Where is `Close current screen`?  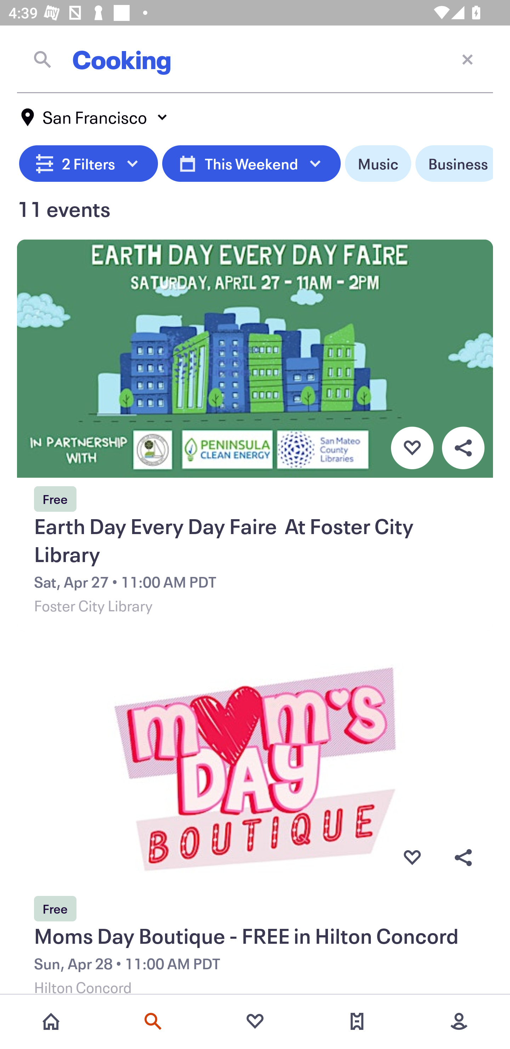
Close current screen is located at coordinates (467, 59).